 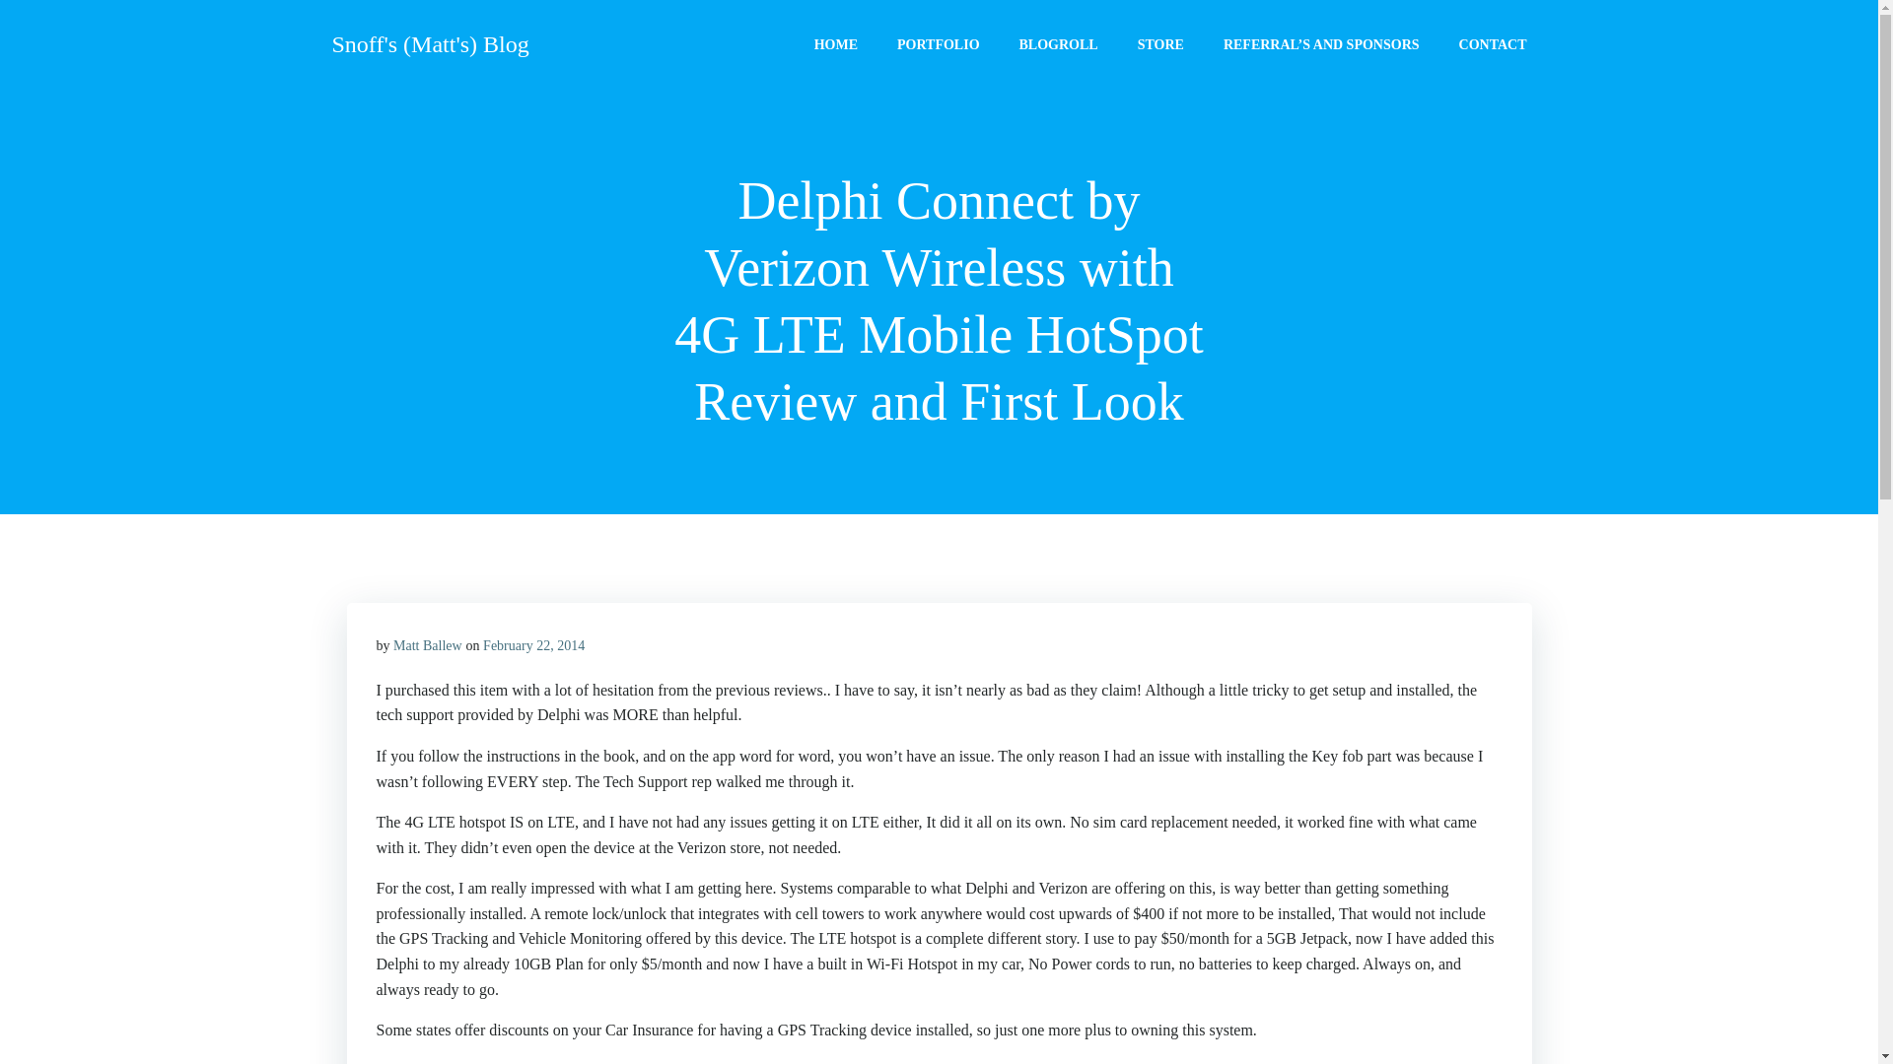 I want to click on CONTACT, so click(x=1493, y=43).